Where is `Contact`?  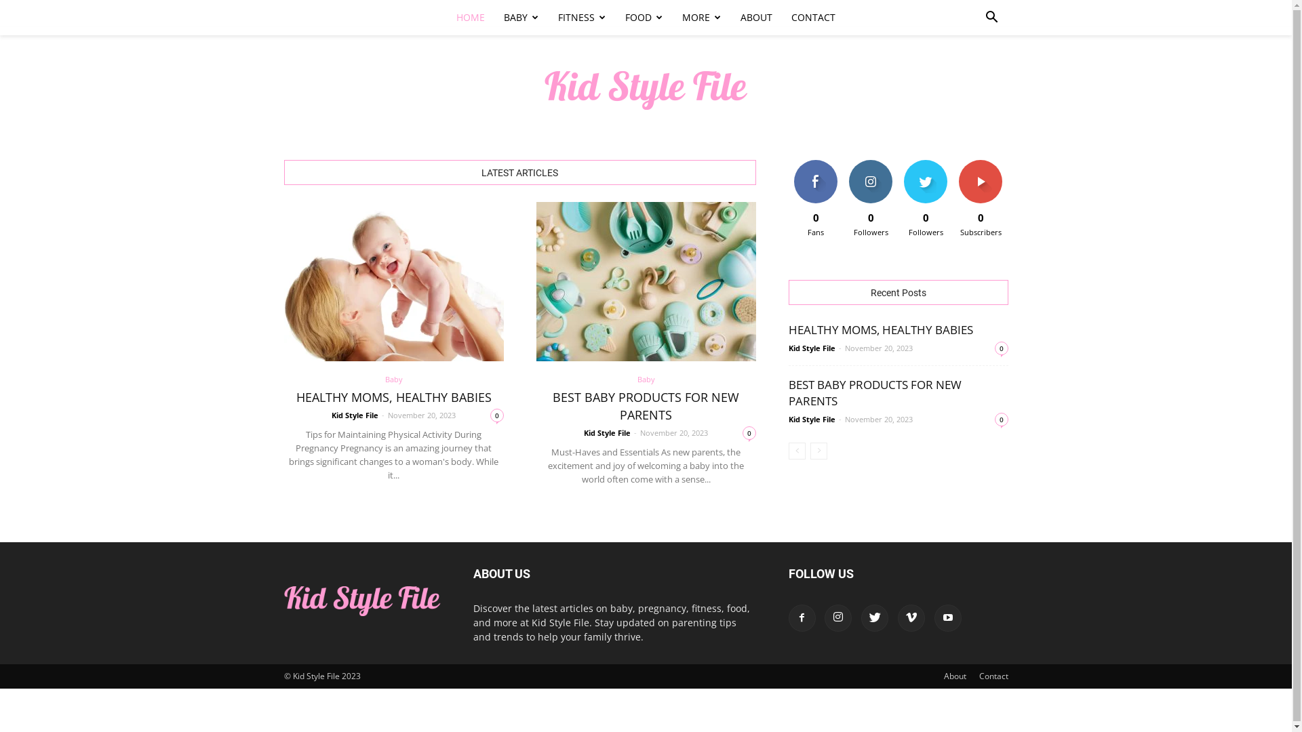 Contact is located at coordinates (994, 676).